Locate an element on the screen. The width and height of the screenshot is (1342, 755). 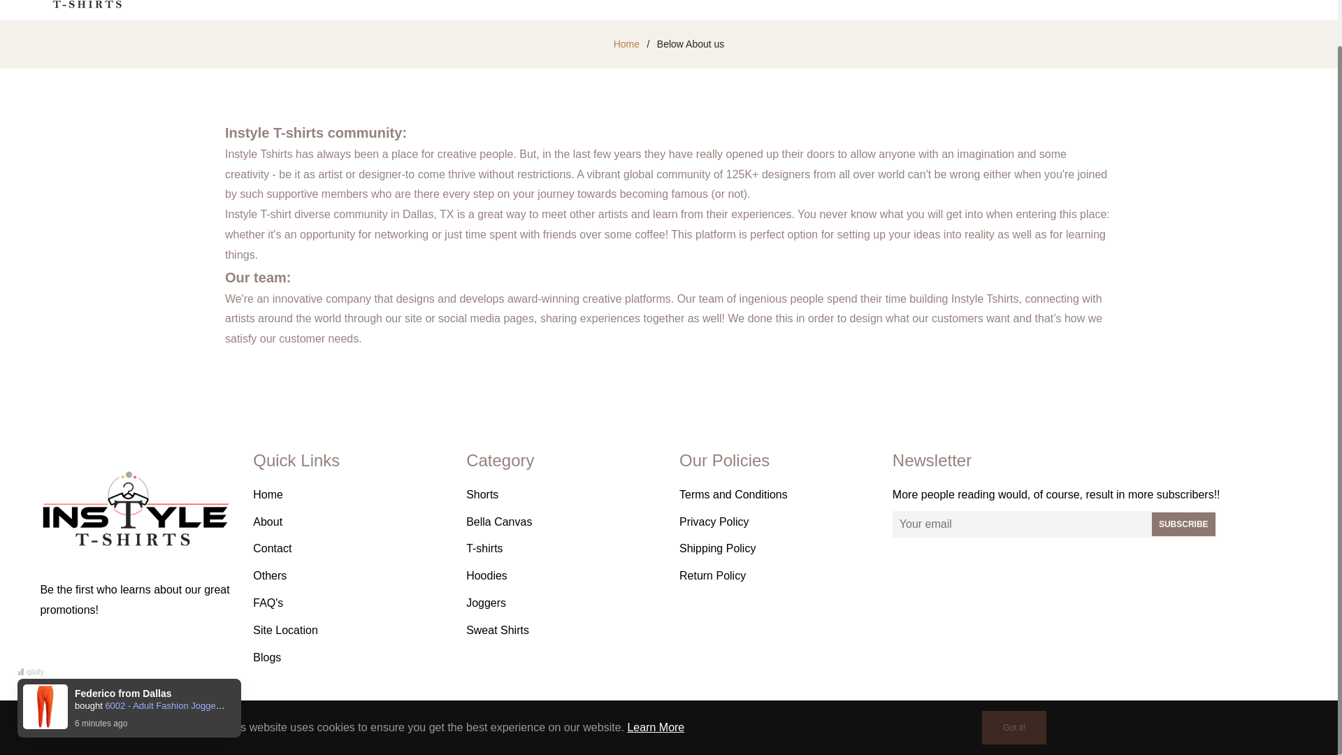
About is located at coordinates (267, 522).